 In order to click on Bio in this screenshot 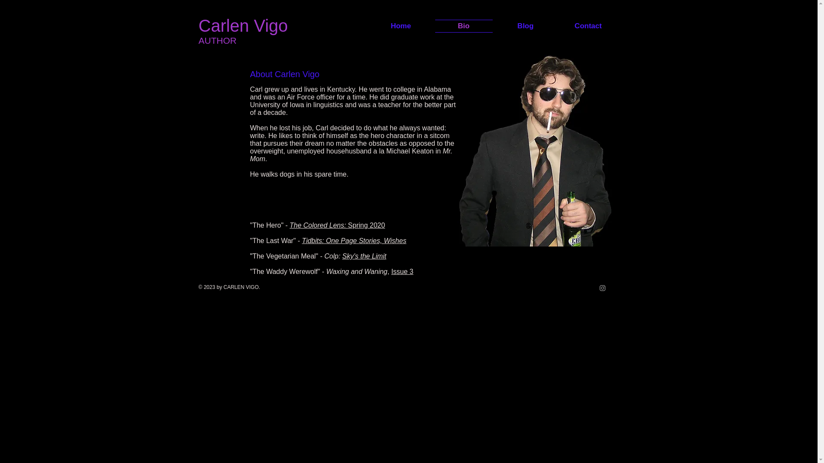, I will do `click(463, 26)`.